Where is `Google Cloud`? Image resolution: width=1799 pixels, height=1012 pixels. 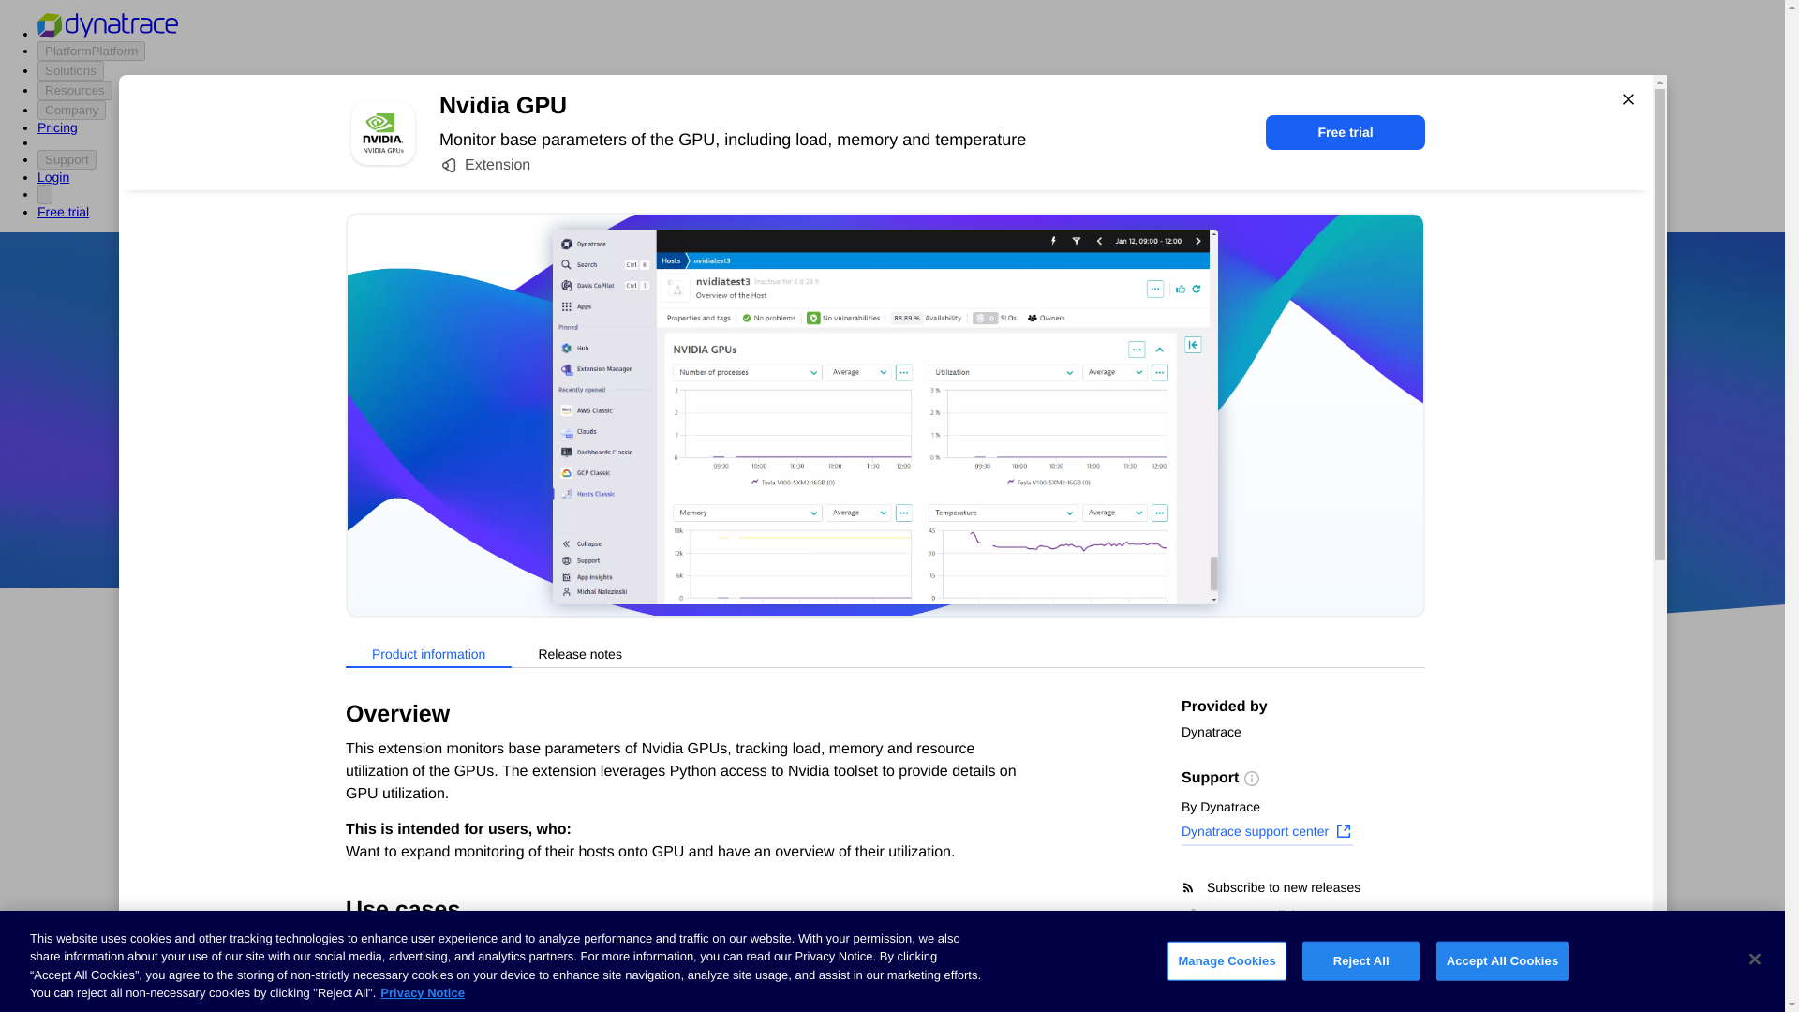
Google Cloud is located at coordinates (929, 517).